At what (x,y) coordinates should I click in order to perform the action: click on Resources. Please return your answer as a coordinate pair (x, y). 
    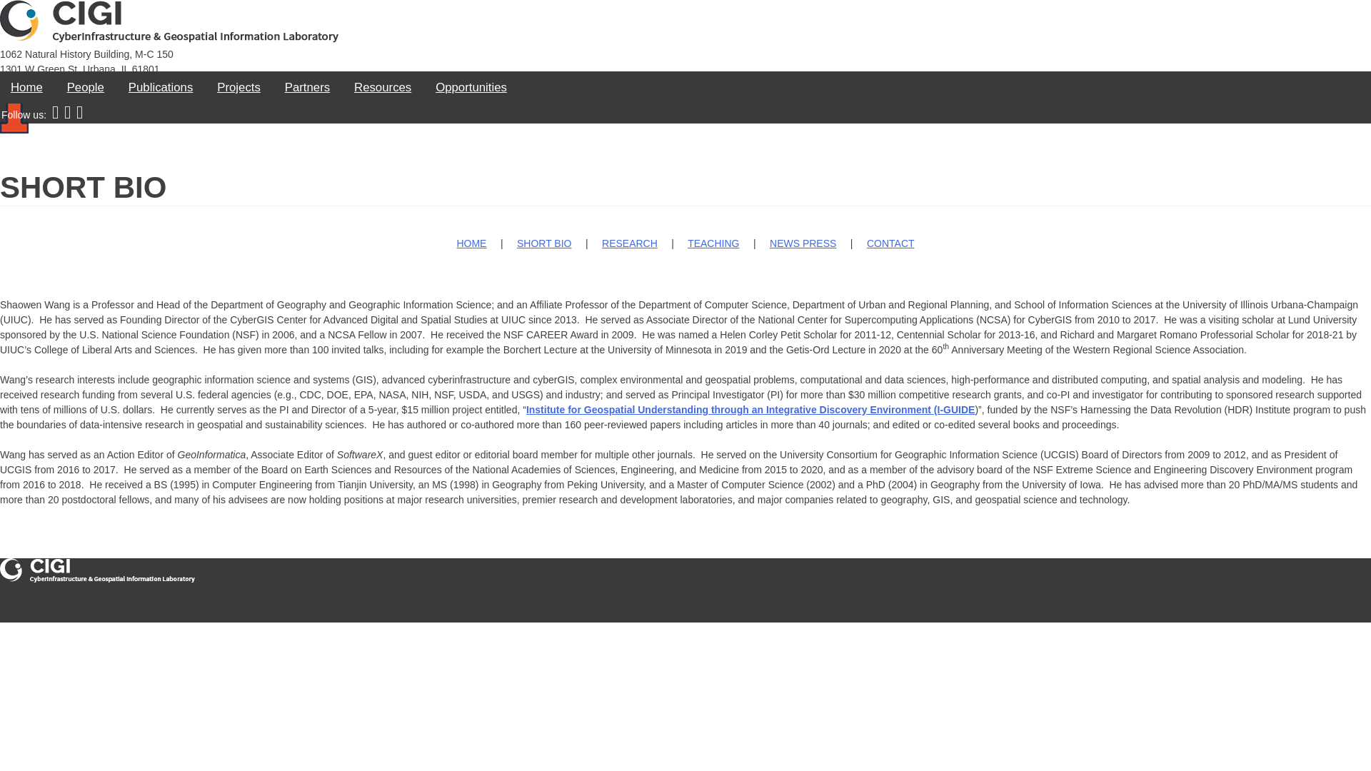
    Looking at the image, I should click on (383, 87).